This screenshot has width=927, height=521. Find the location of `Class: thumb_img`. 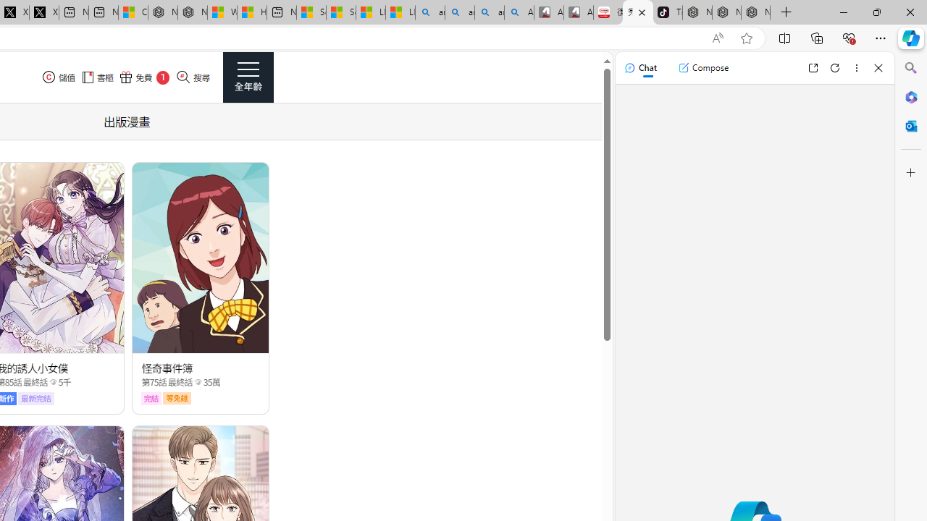

Class: thumb_img is located at coordinates (201, 258).